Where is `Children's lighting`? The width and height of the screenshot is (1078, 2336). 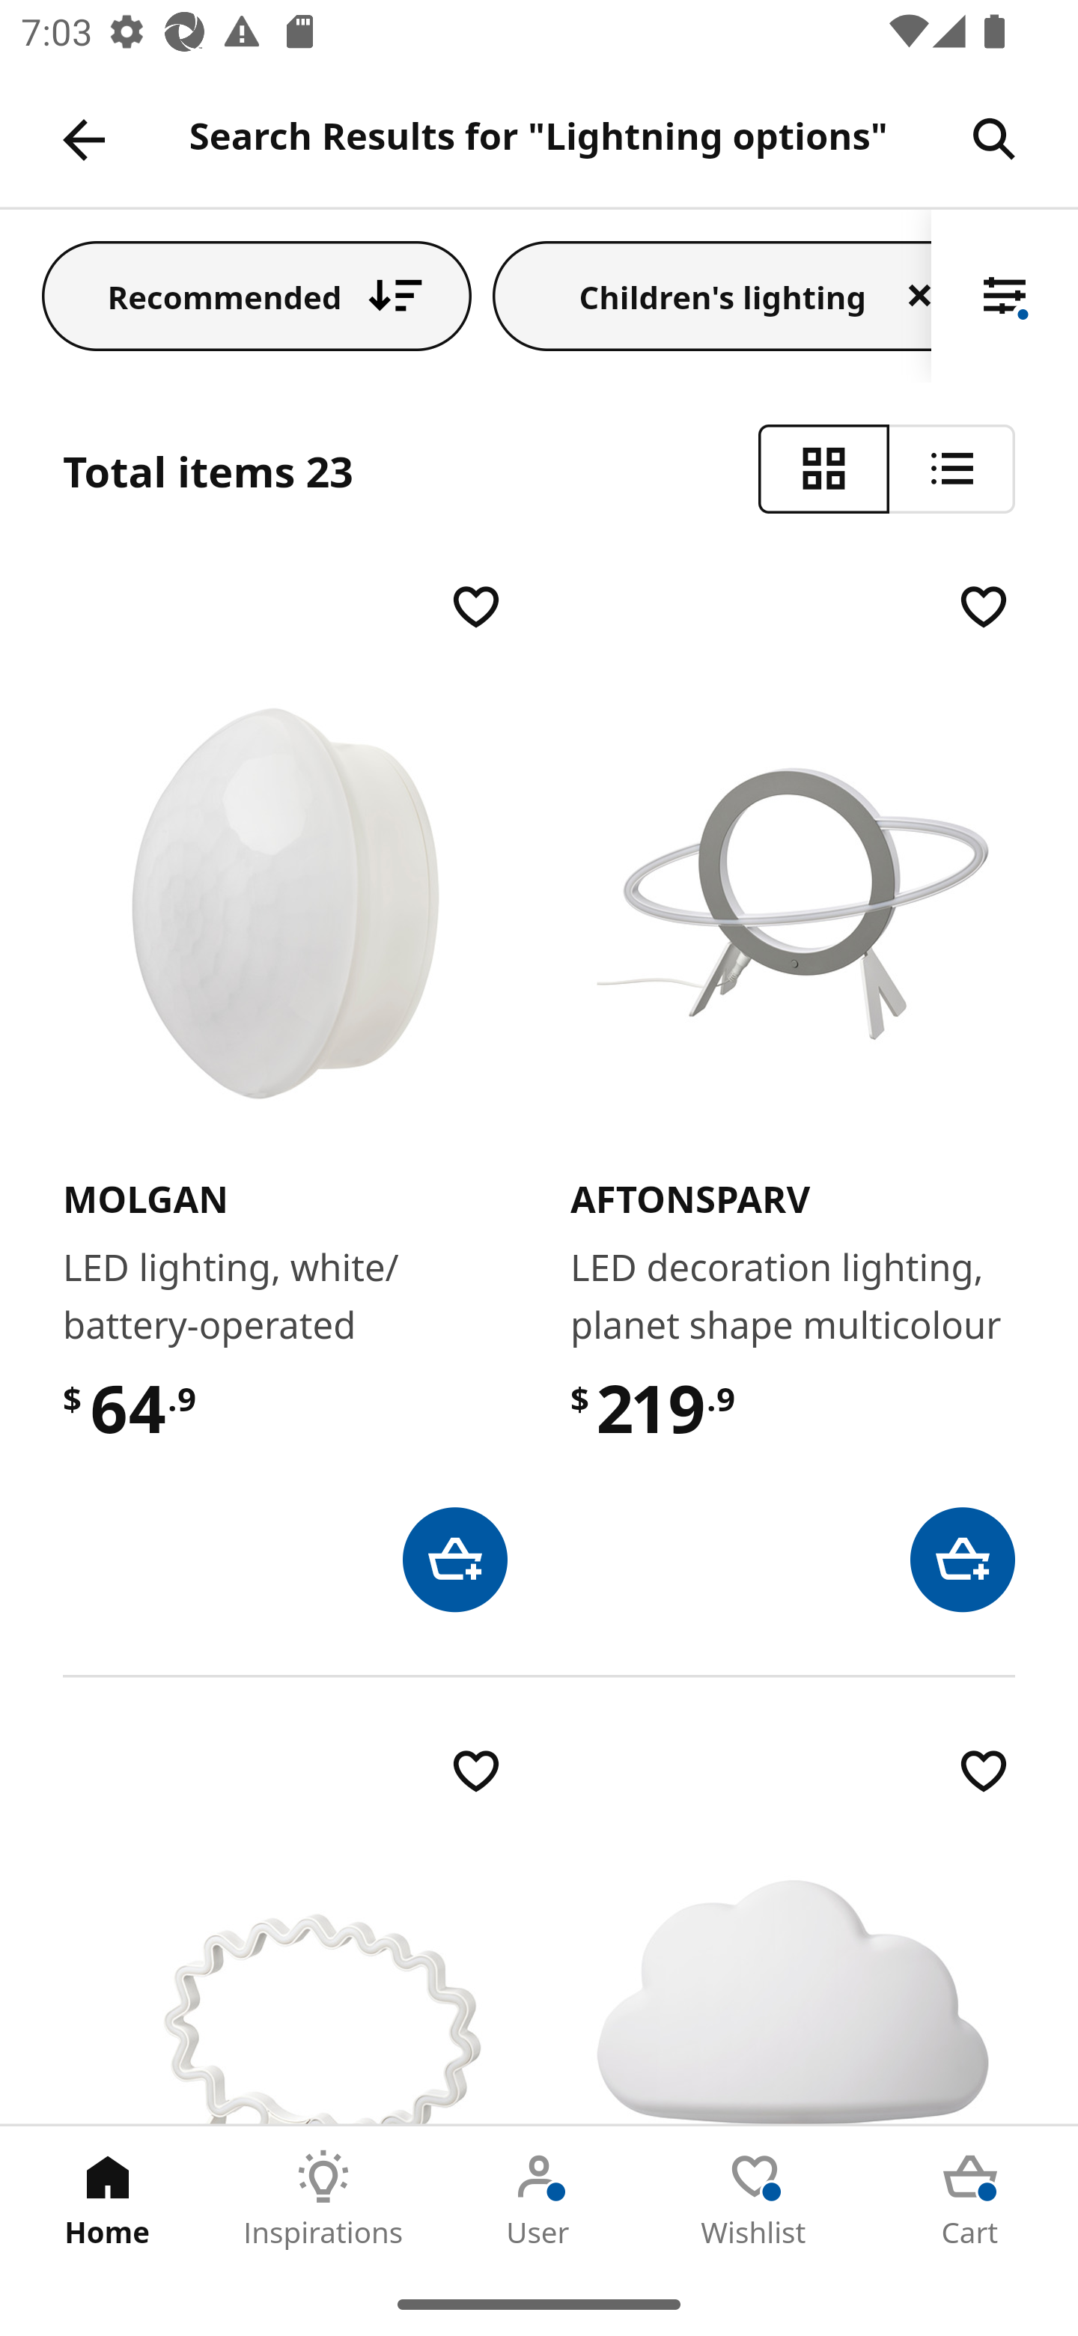
Children's lighting is located at coordinates (712, 295).